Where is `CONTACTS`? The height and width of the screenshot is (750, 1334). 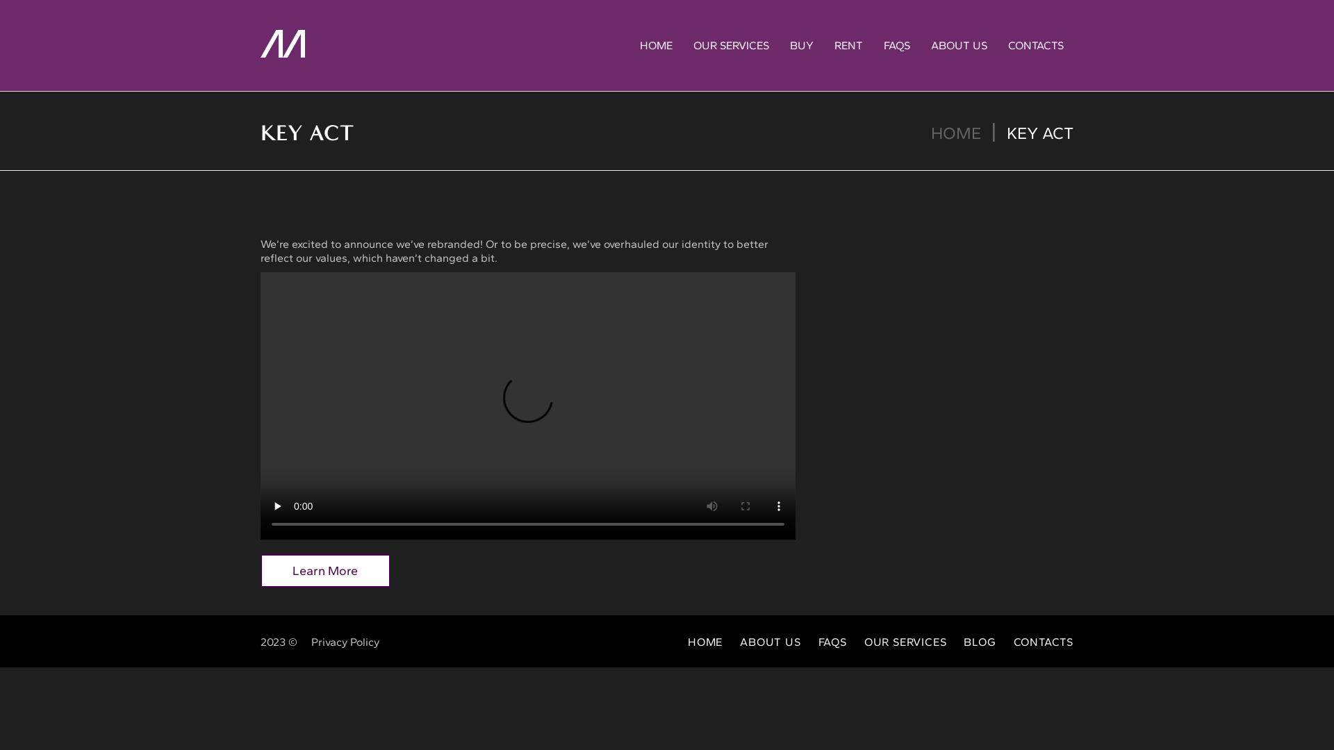 CONTACTS is located at coordinates (1044, 642).